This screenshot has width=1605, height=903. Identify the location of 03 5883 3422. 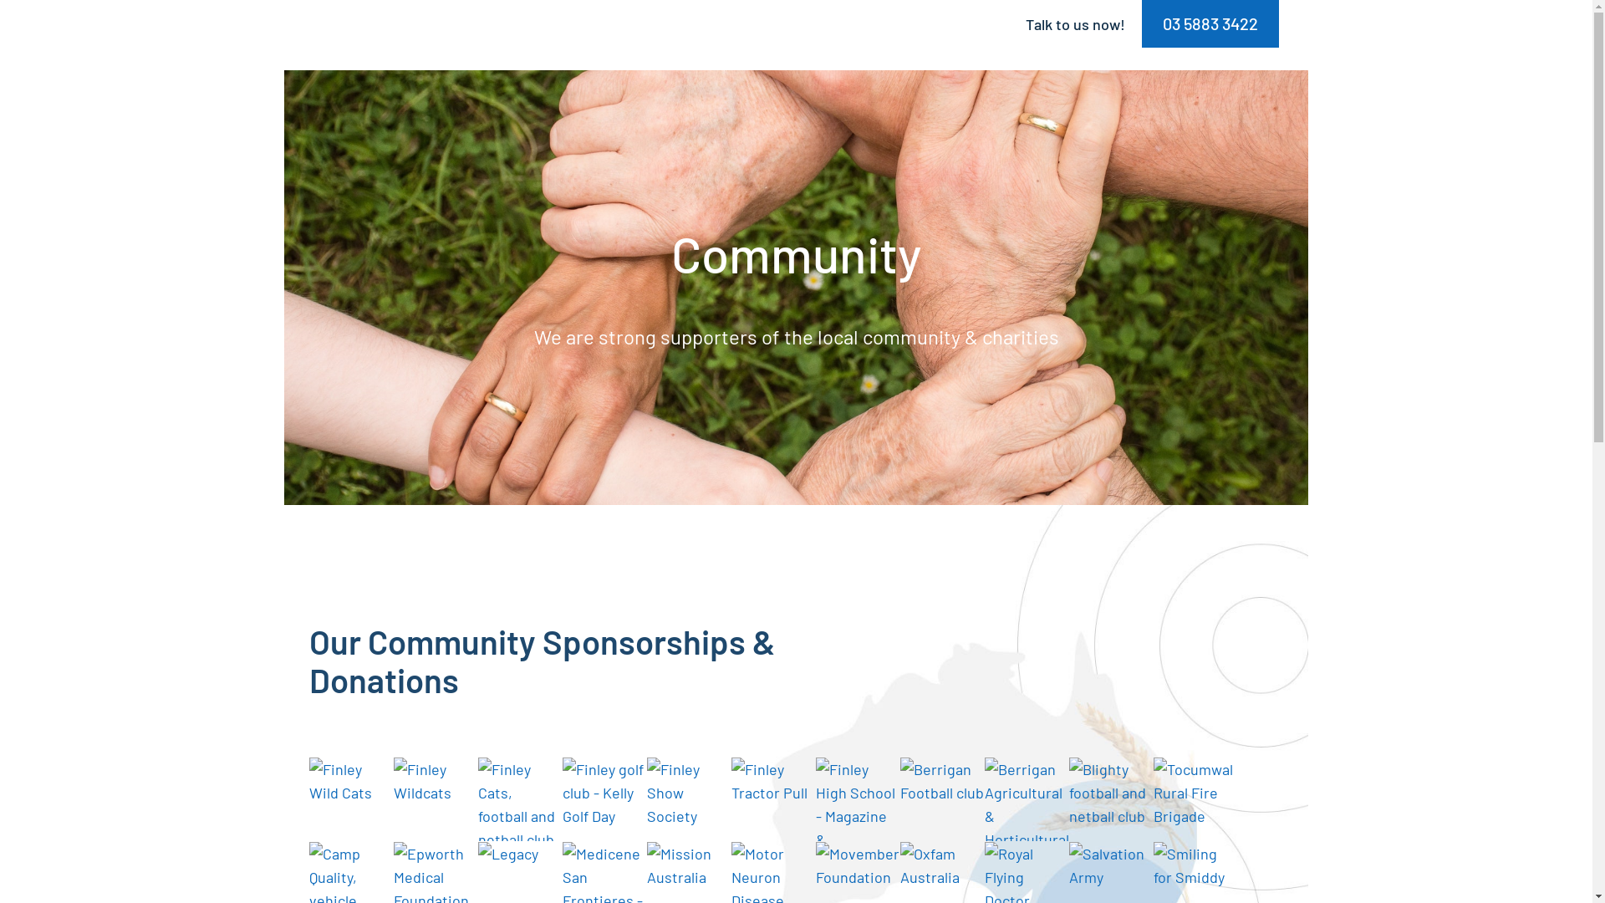
(1210, 23).